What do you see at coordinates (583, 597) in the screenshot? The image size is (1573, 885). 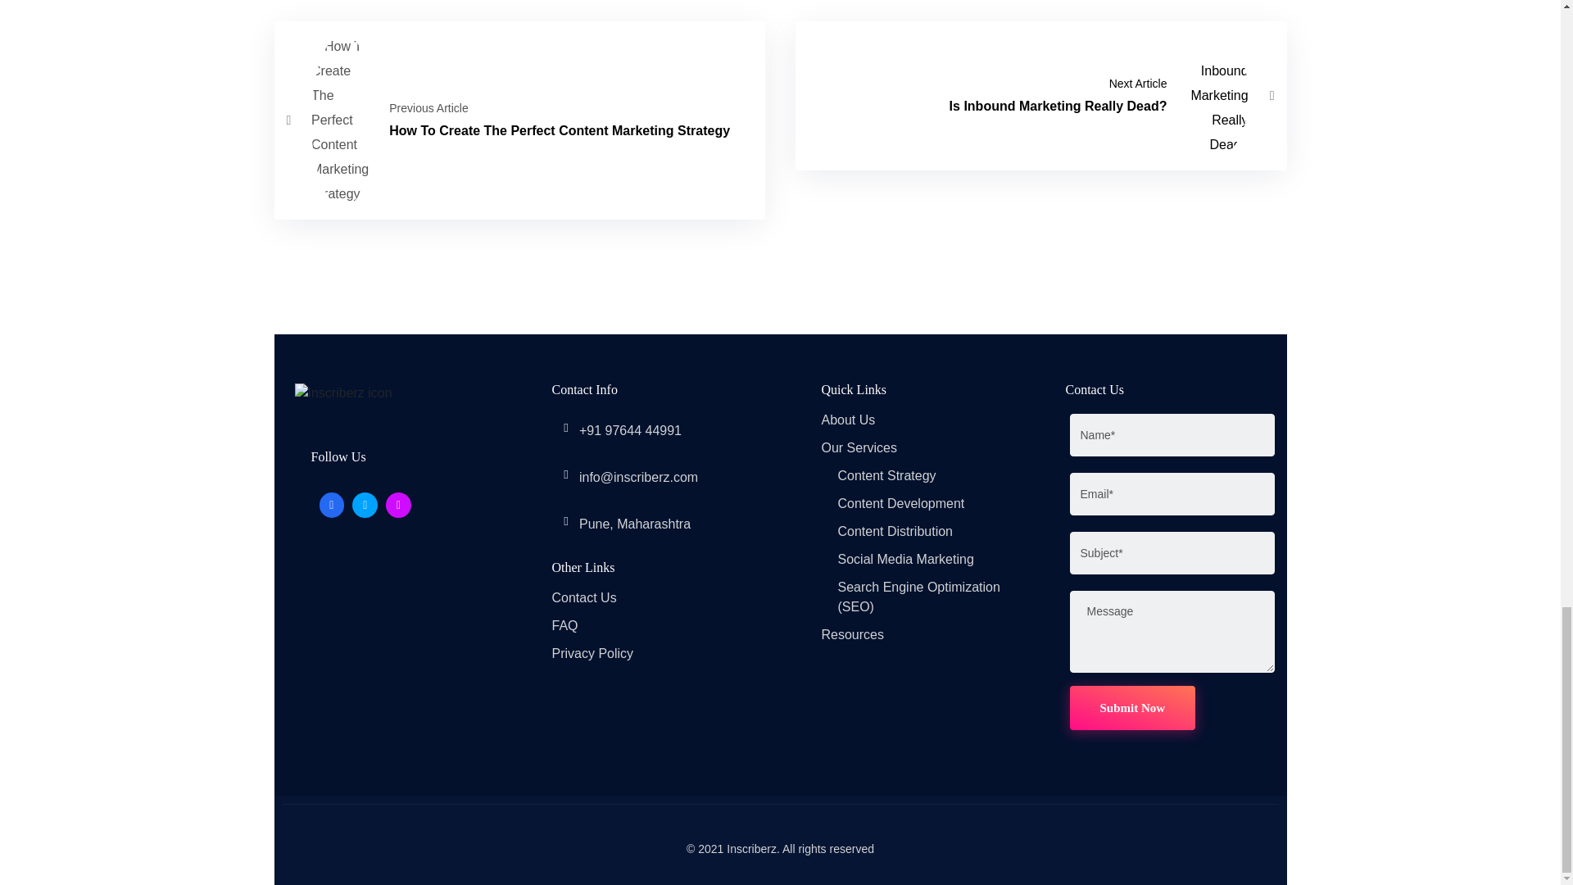 I see `Contact Us` at bounding box center [583, 597].